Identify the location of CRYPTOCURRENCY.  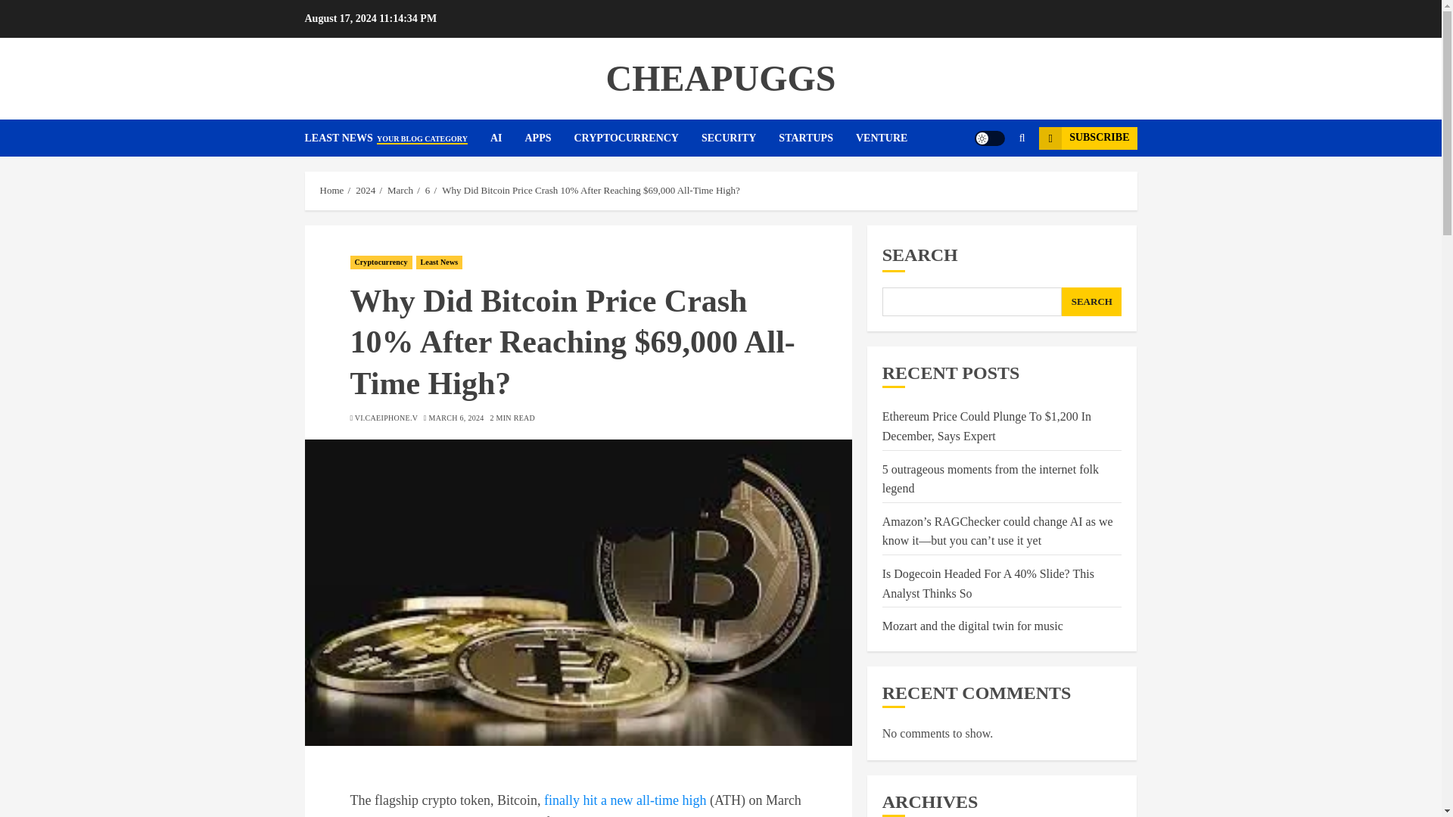
(637, 138).